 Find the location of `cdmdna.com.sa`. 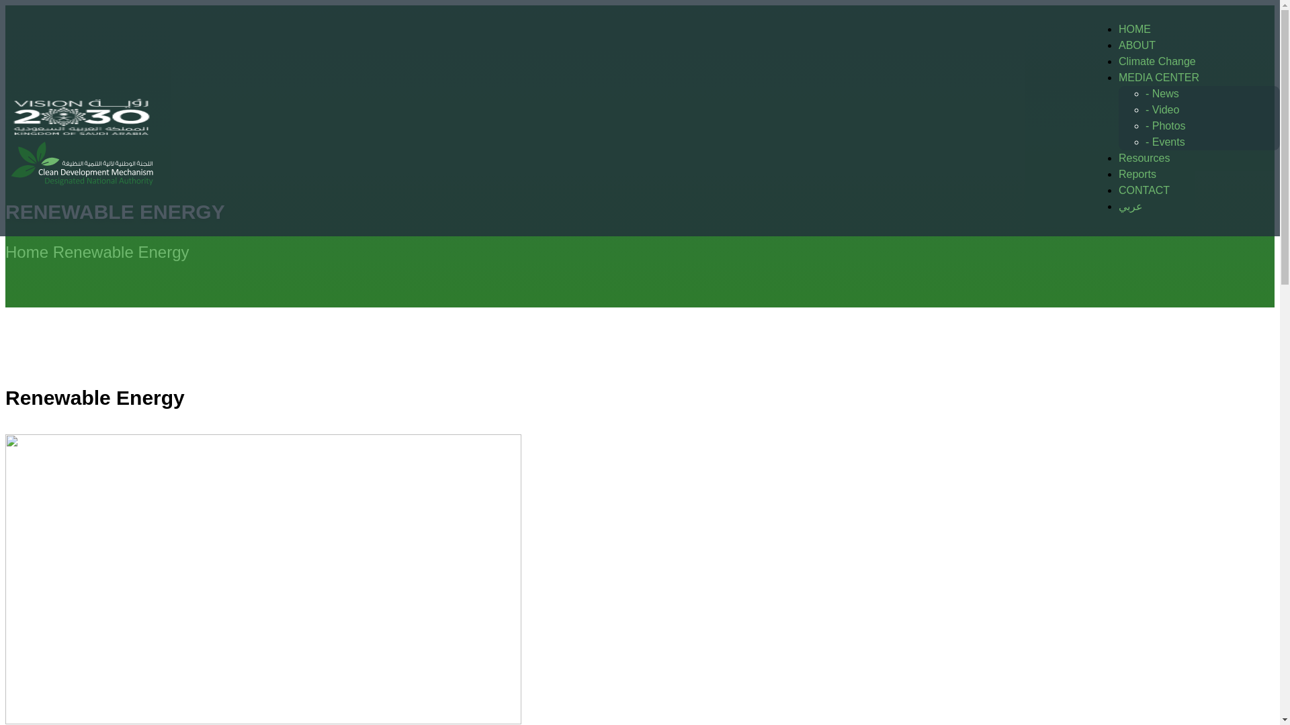

cdmdna.com.sa is located at coordinates (82, 205).